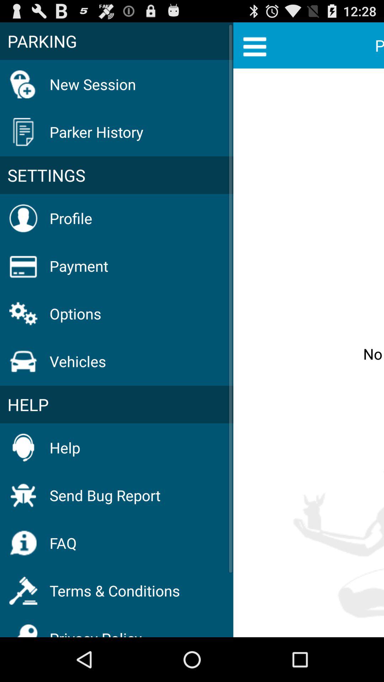  What do you see at coordinates (105, 495) in the screenshot?
I see `turn on send bug report item` at bounding box center [105, 495].